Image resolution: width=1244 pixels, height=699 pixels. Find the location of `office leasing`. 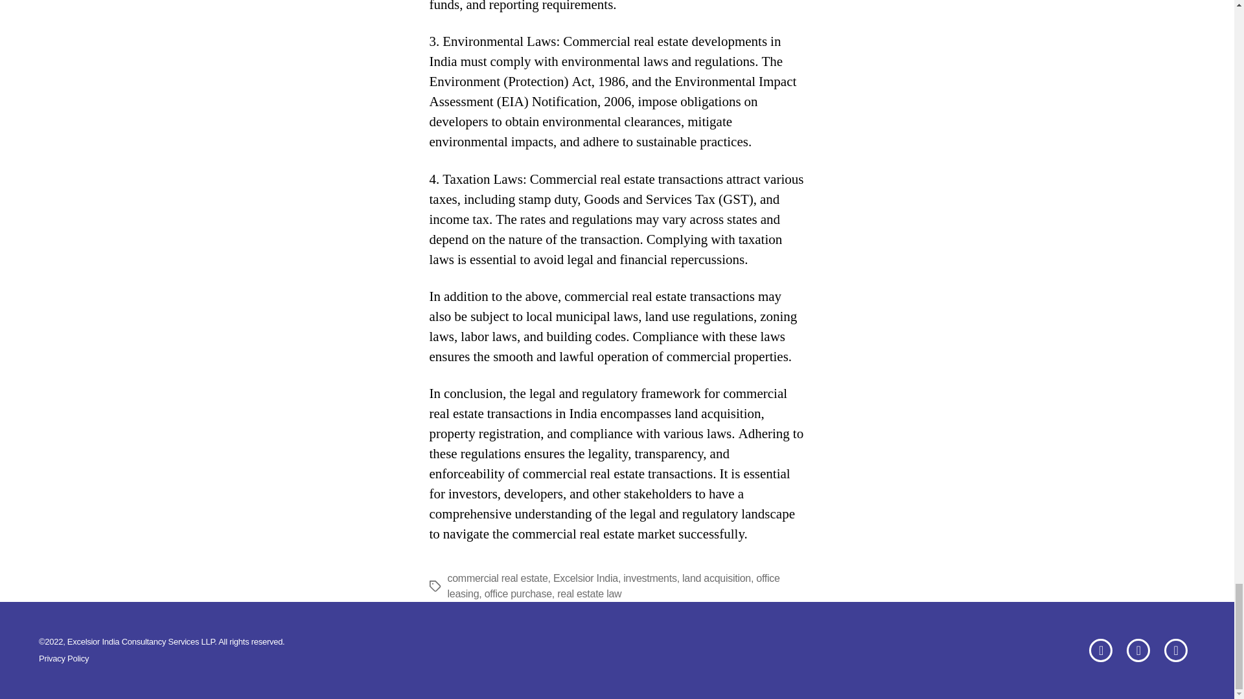

office leasing is located at coordinates (613, 585).